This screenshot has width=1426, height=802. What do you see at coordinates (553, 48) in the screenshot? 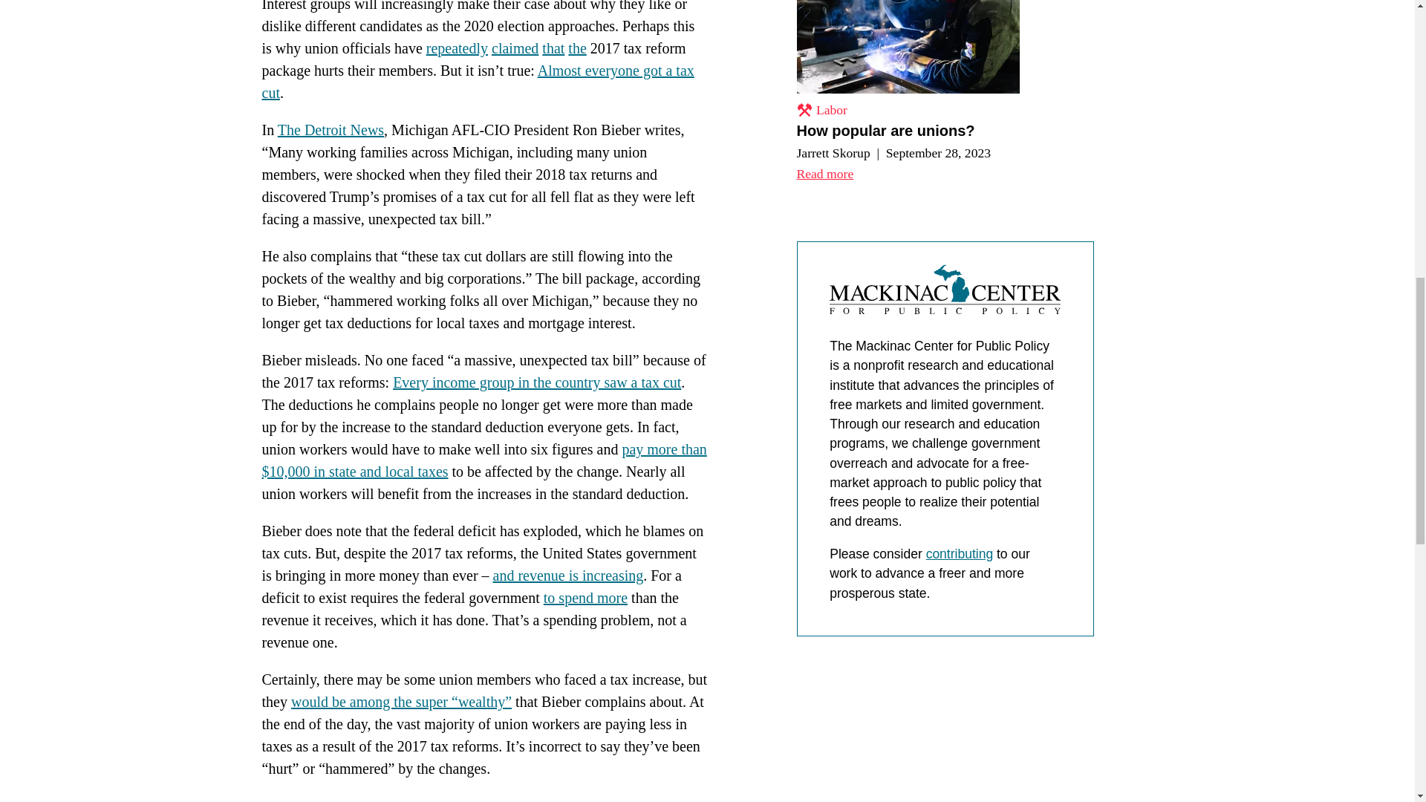
I see `that` at bounding box center [553, 48].